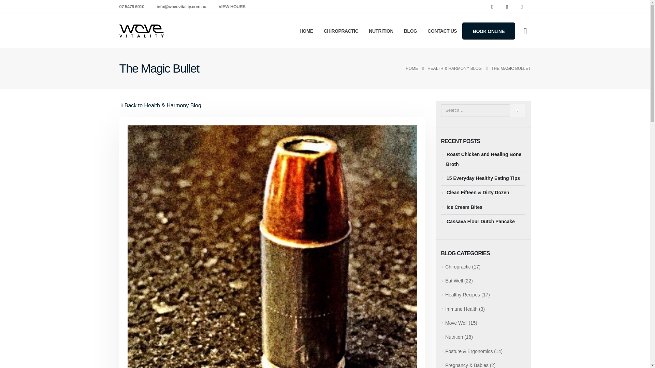  What do you see at coordinates (381, 31) in the screenshot?
I see `NUTRITION` at bounding box center [381, 31].